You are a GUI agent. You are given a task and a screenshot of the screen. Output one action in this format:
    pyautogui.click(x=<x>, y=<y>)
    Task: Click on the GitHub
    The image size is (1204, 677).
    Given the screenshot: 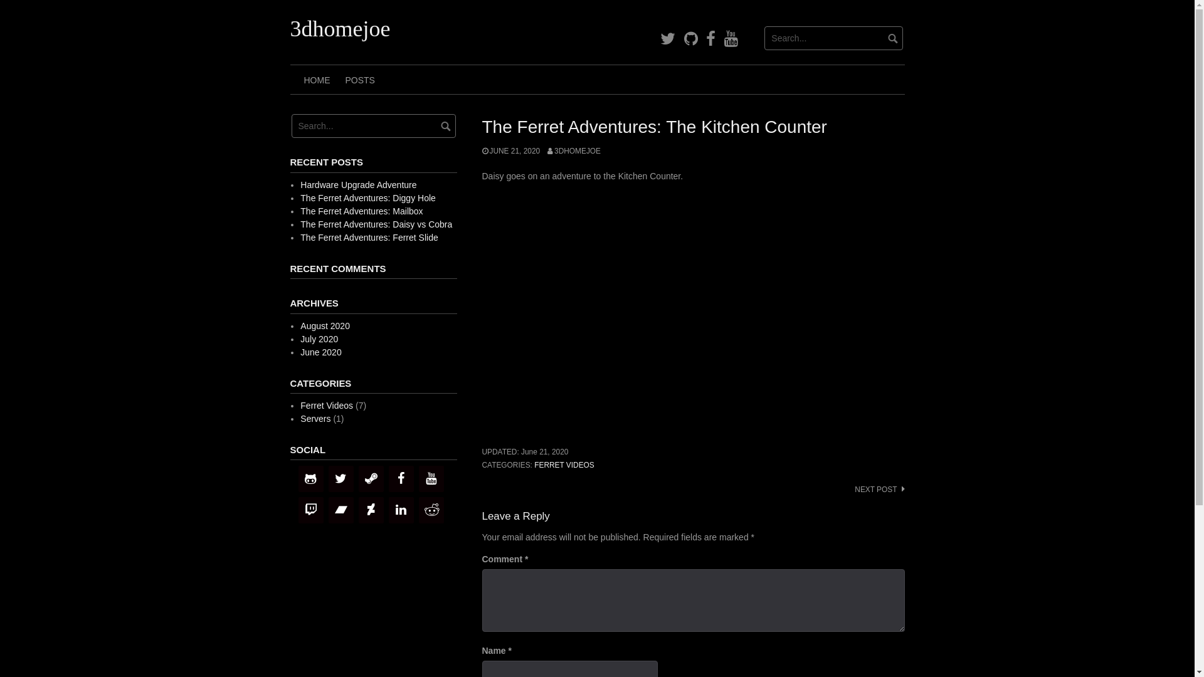 What is the action you would take?
    pyautogui.click(x=691, y=39)
    